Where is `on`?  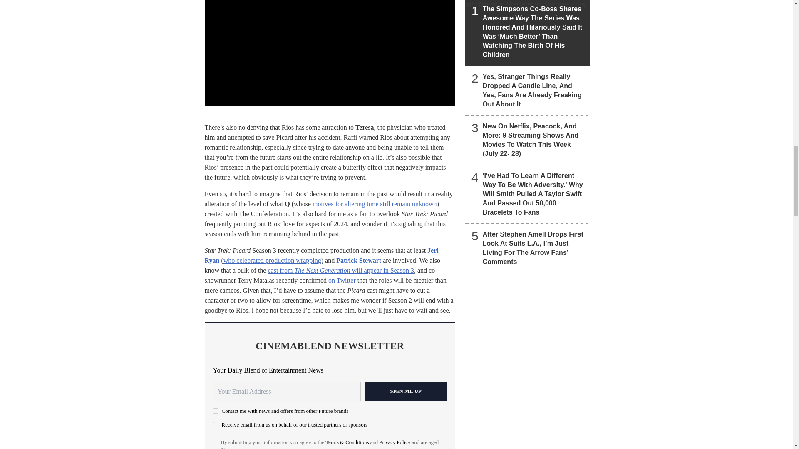 on is located at coordinates (216, 425).